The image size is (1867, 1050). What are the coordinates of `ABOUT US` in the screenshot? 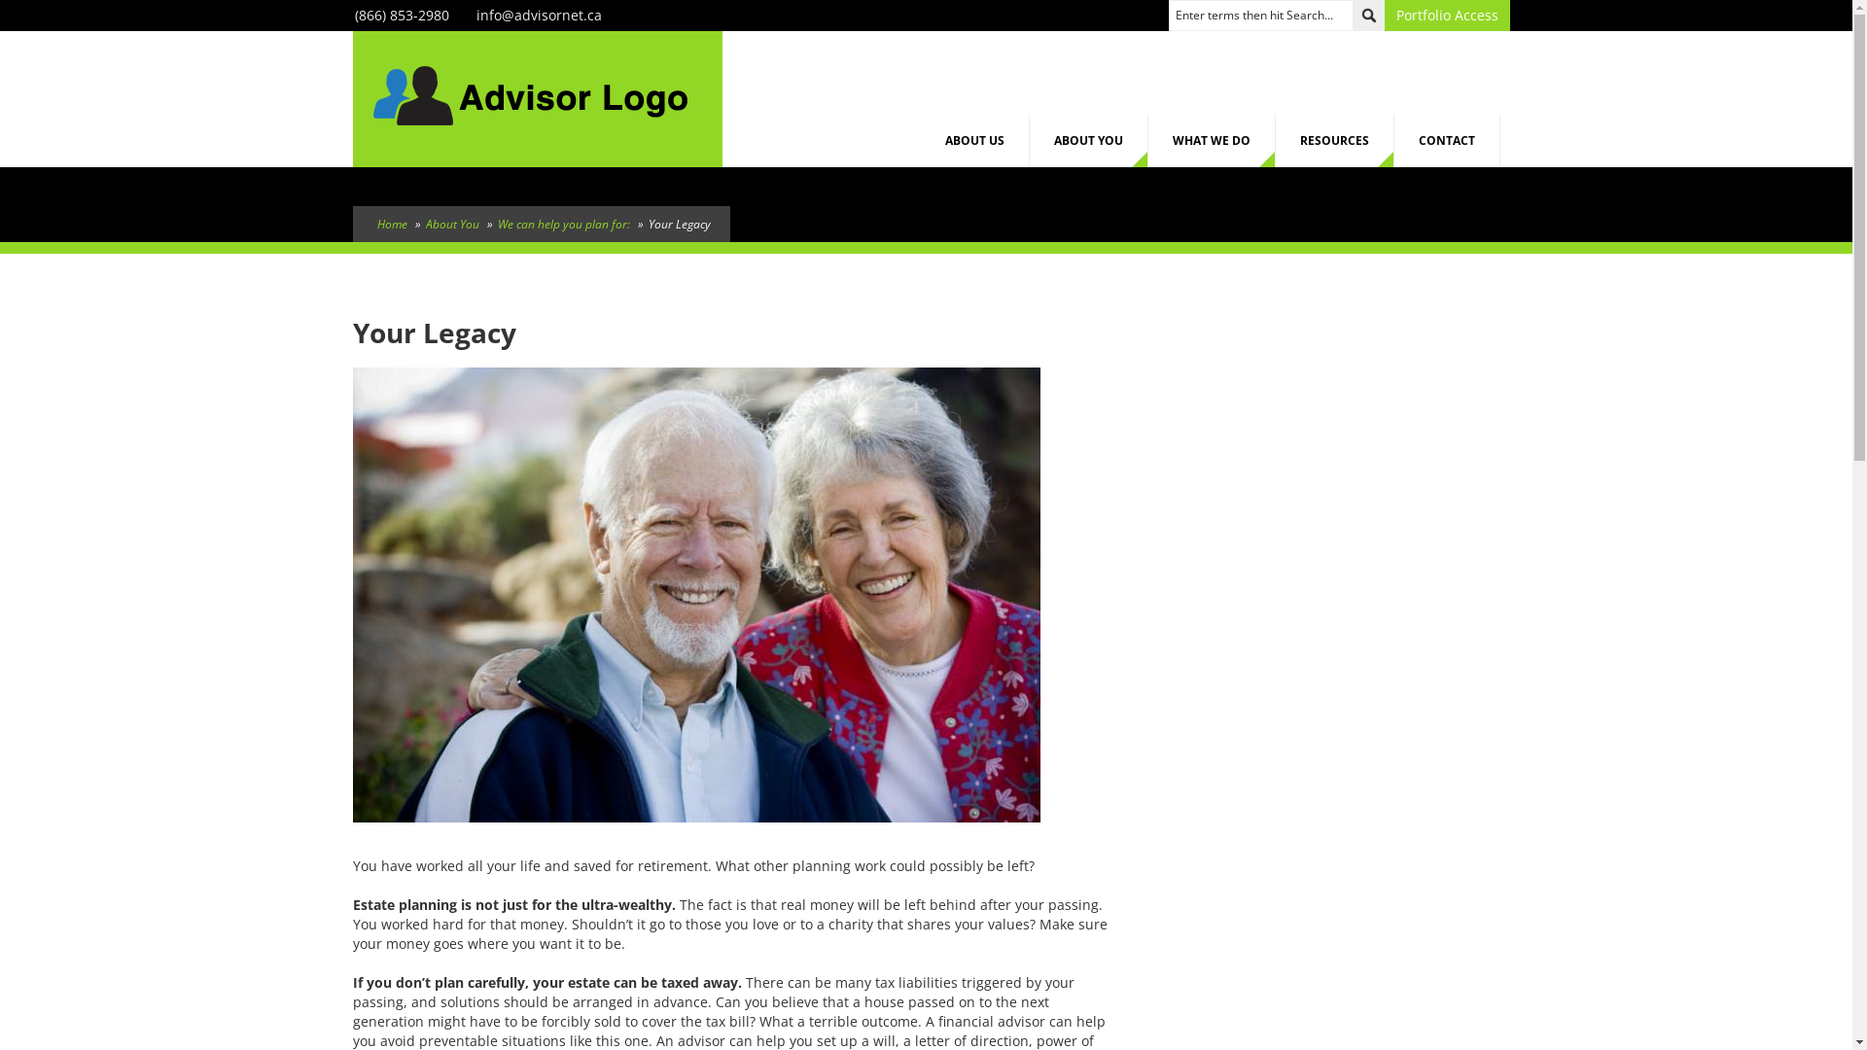 It's located at (974, 140).